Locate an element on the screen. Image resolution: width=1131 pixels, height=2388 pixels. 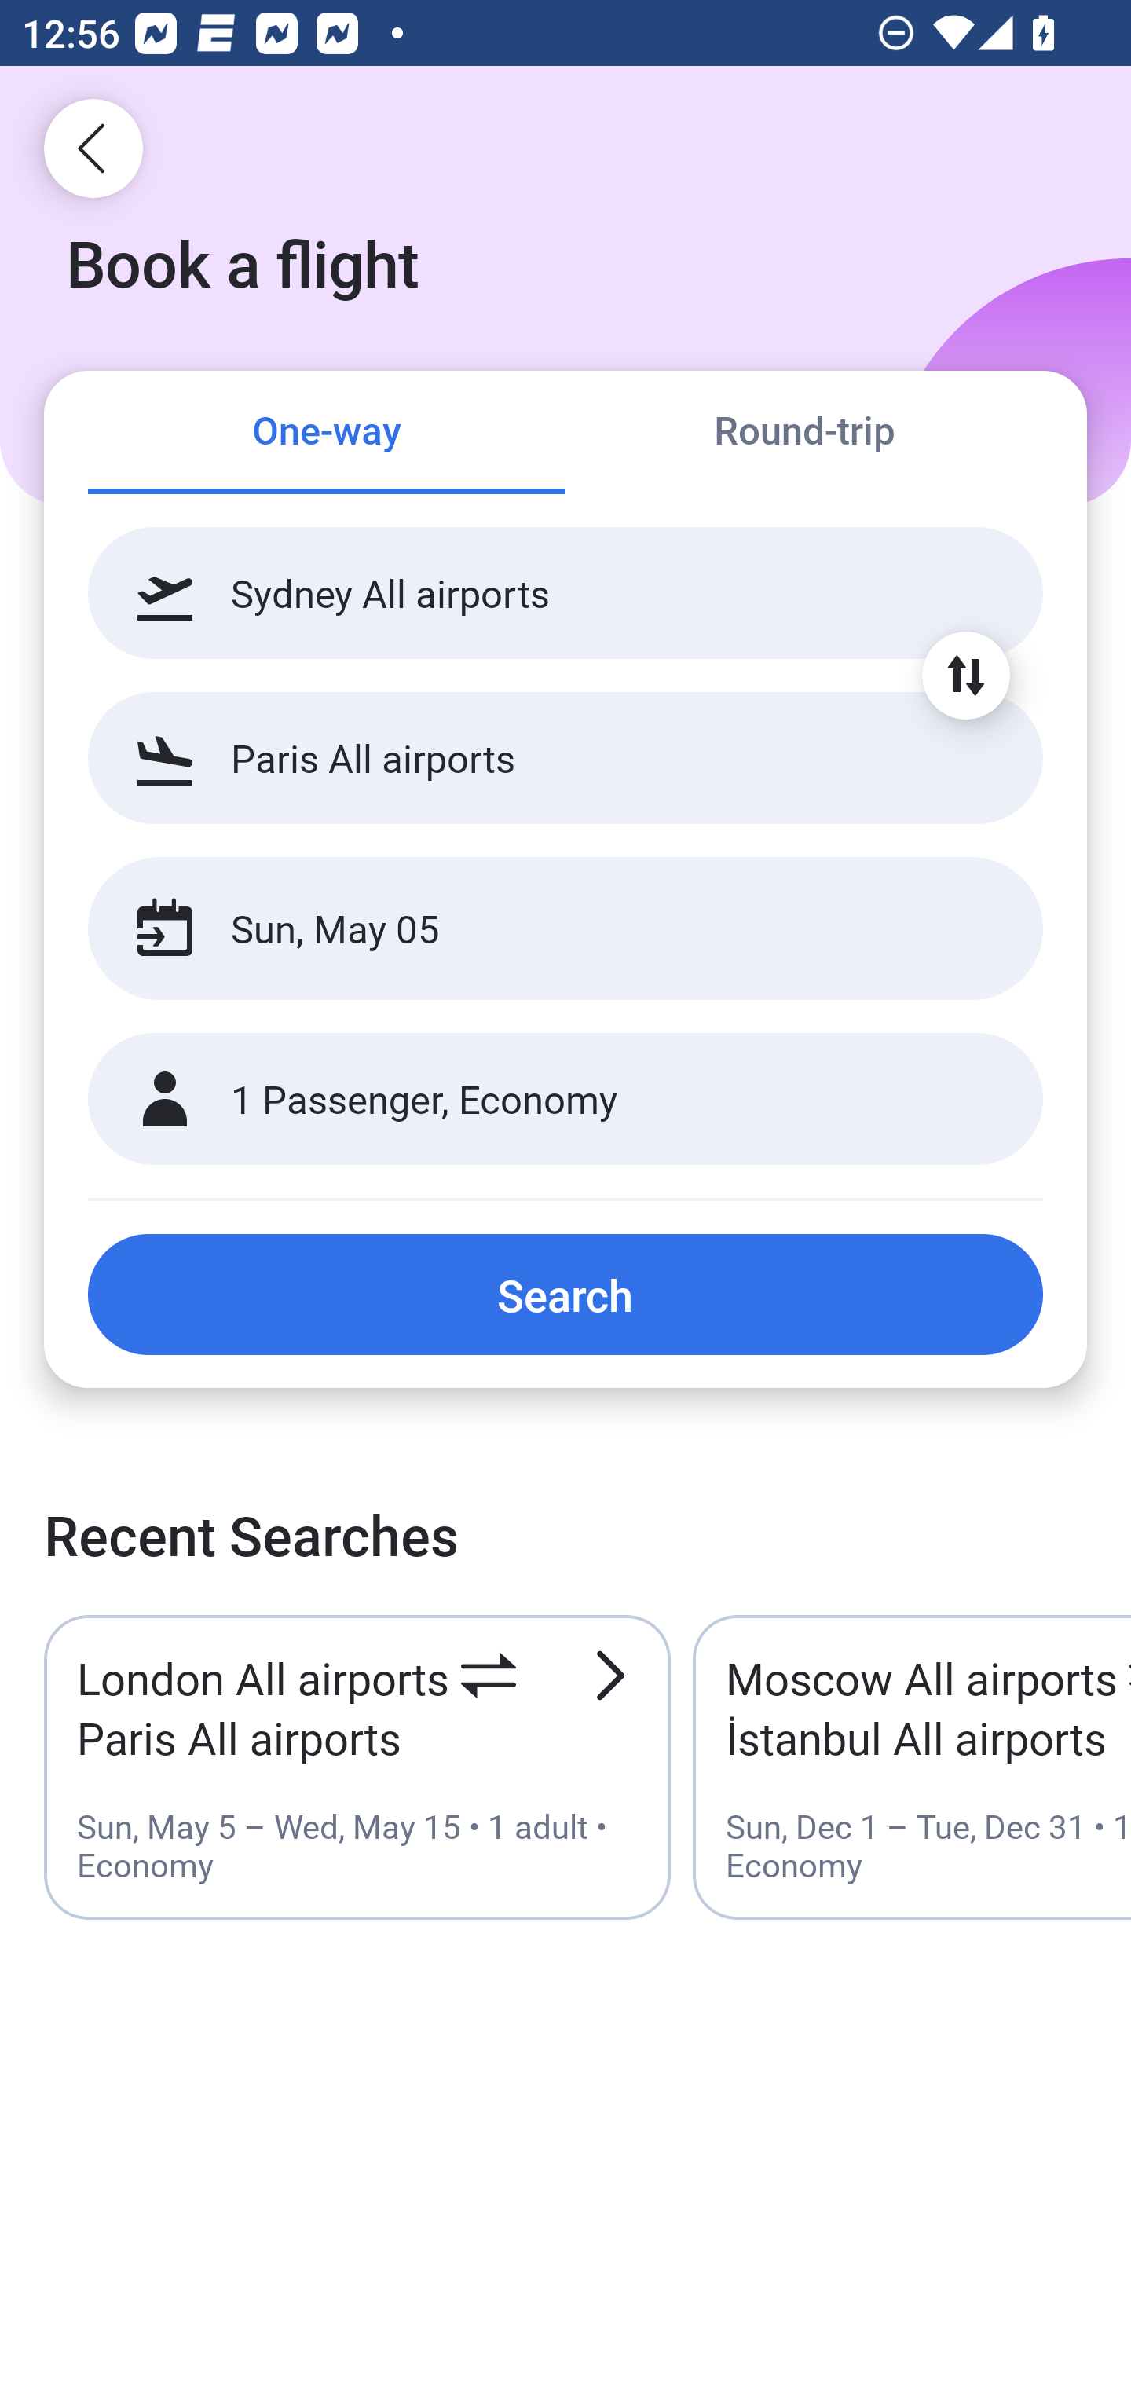
Sydney All airports is located at coordinates (565, 593).